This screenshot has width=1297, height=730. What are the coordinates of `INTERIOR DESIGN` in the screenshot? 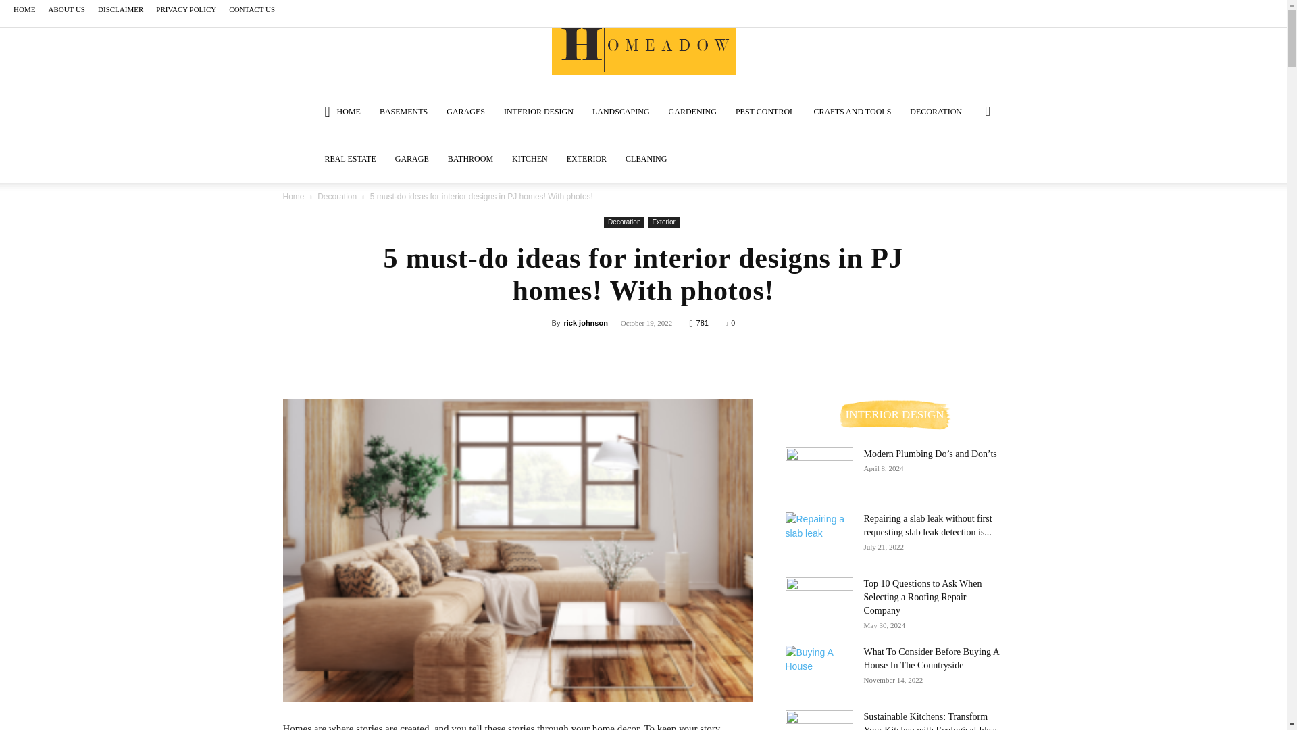 It's located at (538, 111).